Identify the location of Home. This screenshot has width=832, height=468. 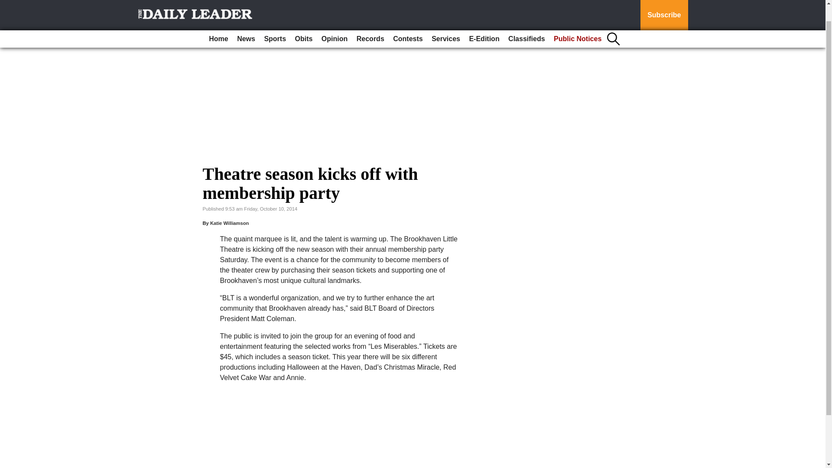
(218, 21).